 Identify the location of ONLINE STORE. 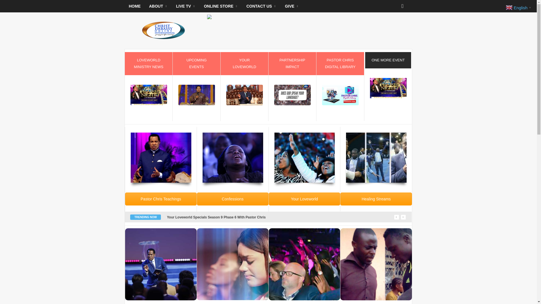
(221, 6).